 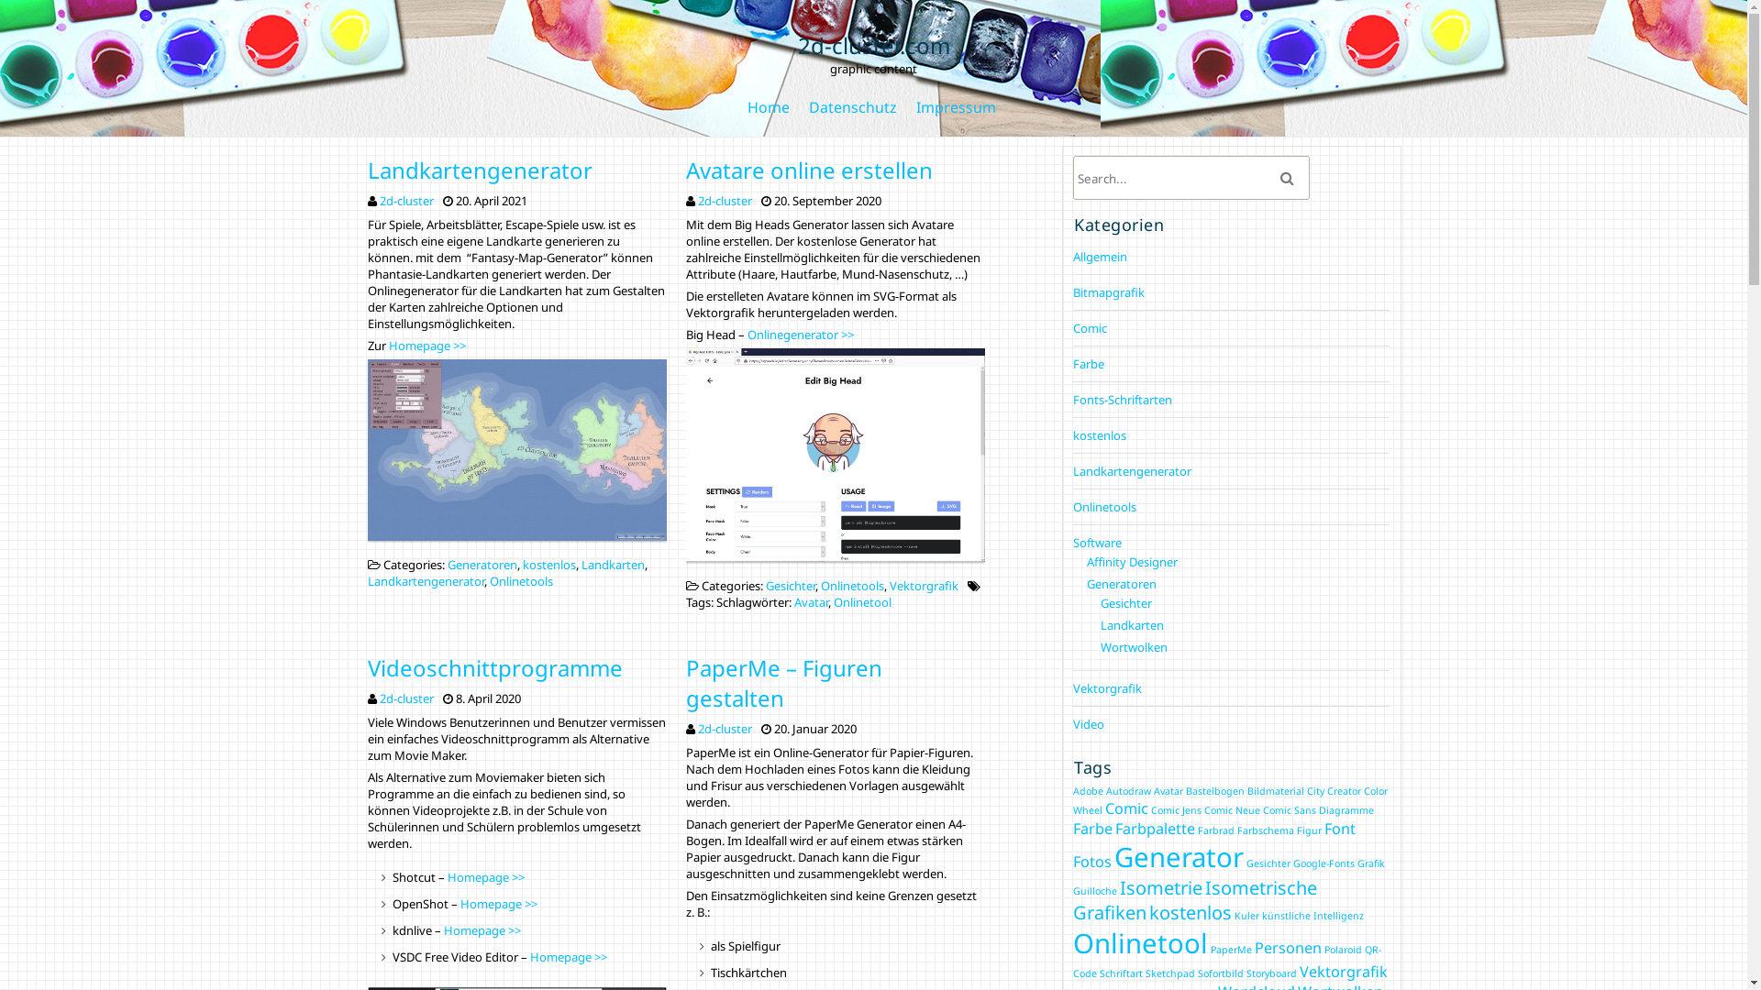 What do you see at coordinates (801, 334) in the screenshot?
I see `Onlinegenerator >>` at bounding box center [801, 334].